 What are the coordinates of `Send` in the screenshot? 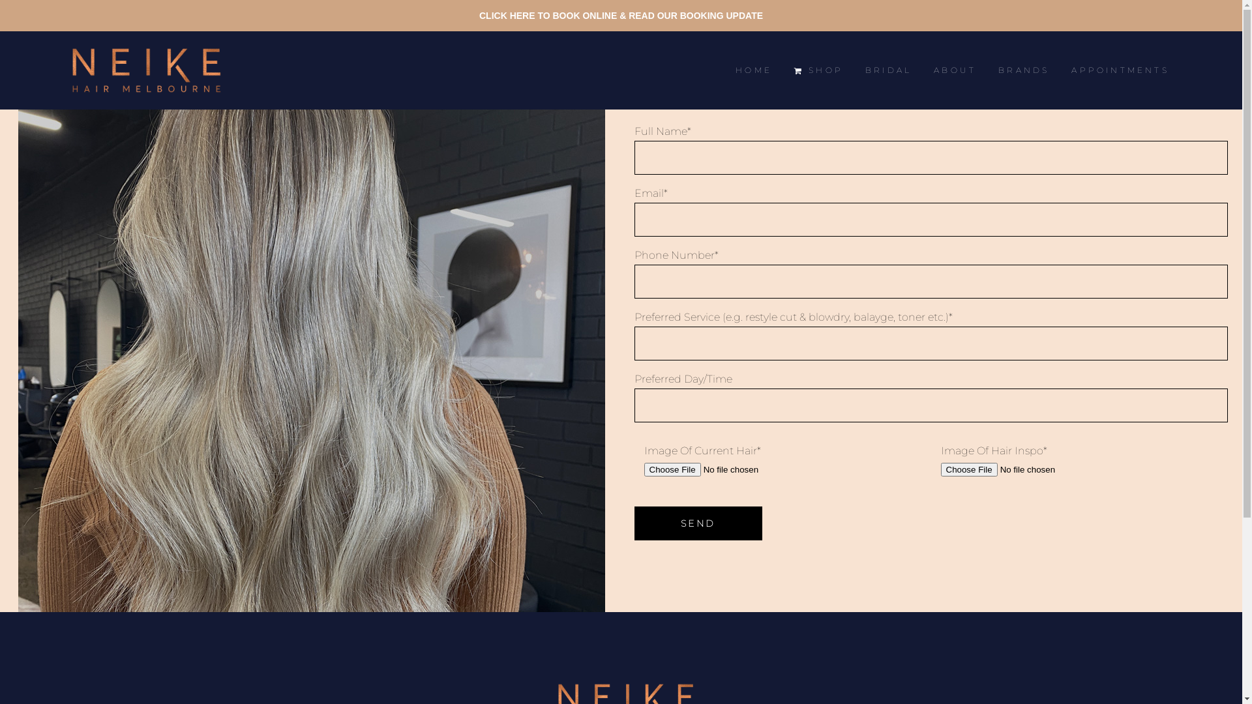 It's located at (698, 523).